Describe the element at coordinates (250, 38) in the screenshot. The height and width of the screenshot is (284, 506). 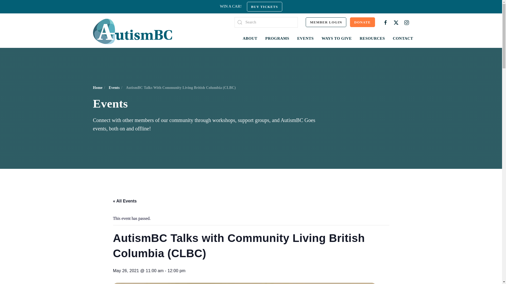
I see `ABOUT` at that location.